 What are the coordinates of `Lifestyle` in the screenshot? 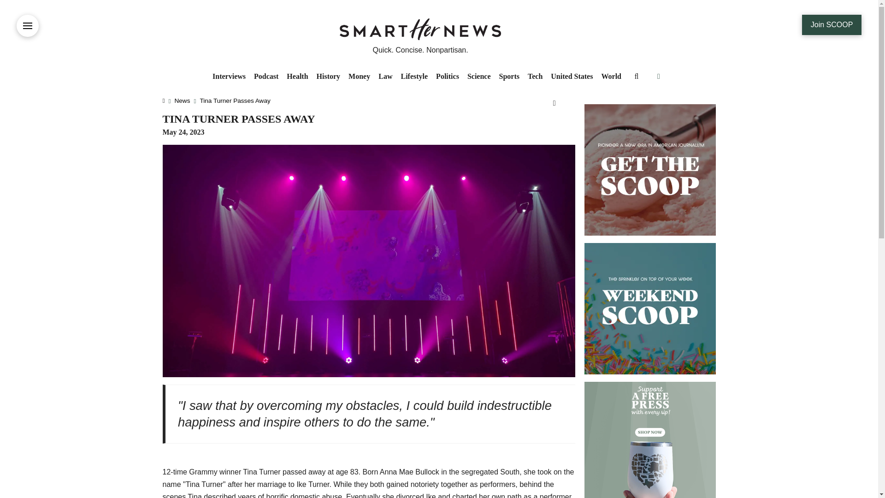 It's located at (414, 77).